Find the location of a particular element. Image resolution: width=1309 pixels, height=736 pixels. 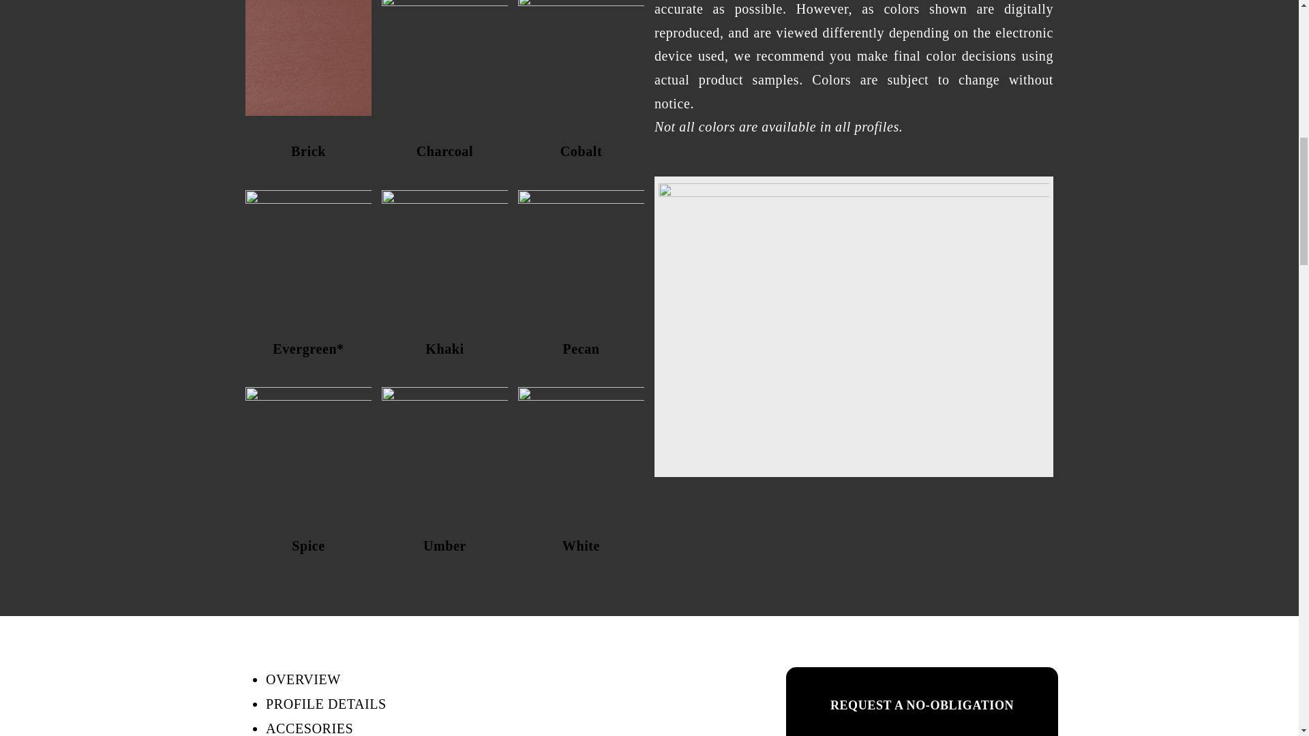

White is located at coordinates (581, 447).